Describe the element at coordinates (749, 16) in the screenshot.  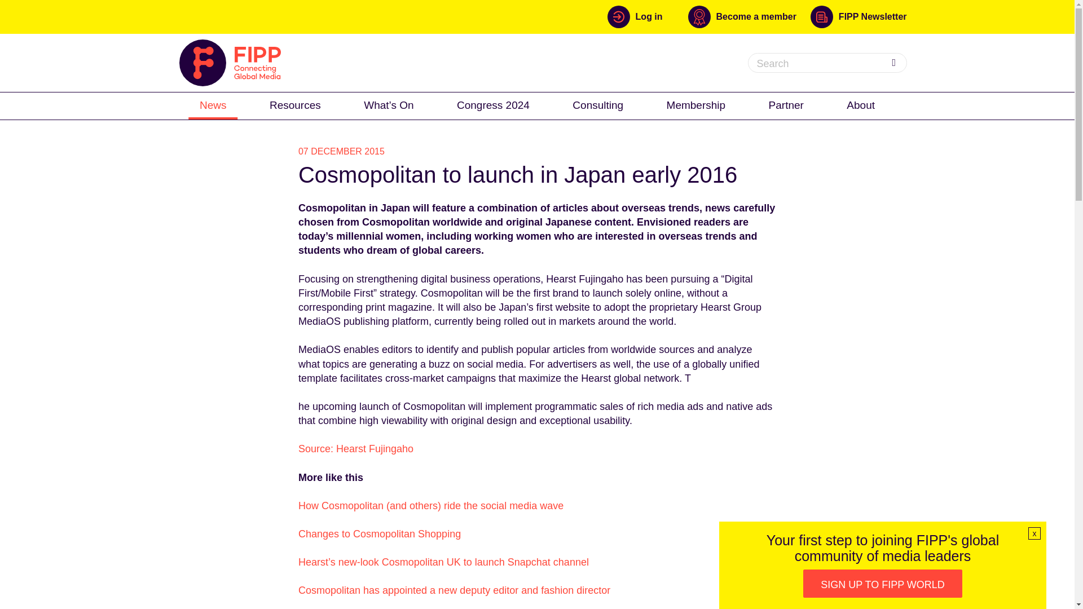
I see `Become a member` at that location.